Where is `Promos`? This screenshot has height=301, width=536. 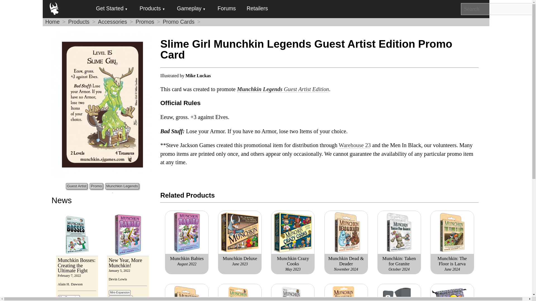 Promos is located at coordinates (145, 22).